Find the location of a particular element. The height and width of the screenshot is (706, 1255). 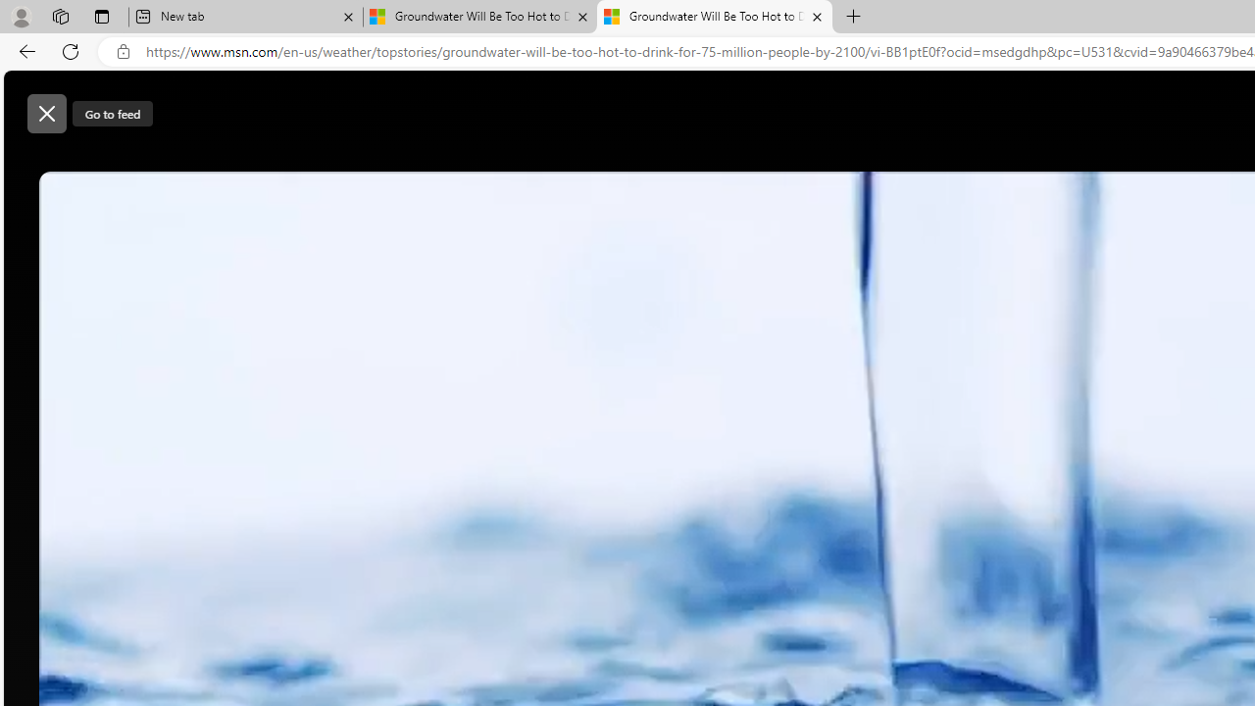

Following is located at coordinates (645, 159).